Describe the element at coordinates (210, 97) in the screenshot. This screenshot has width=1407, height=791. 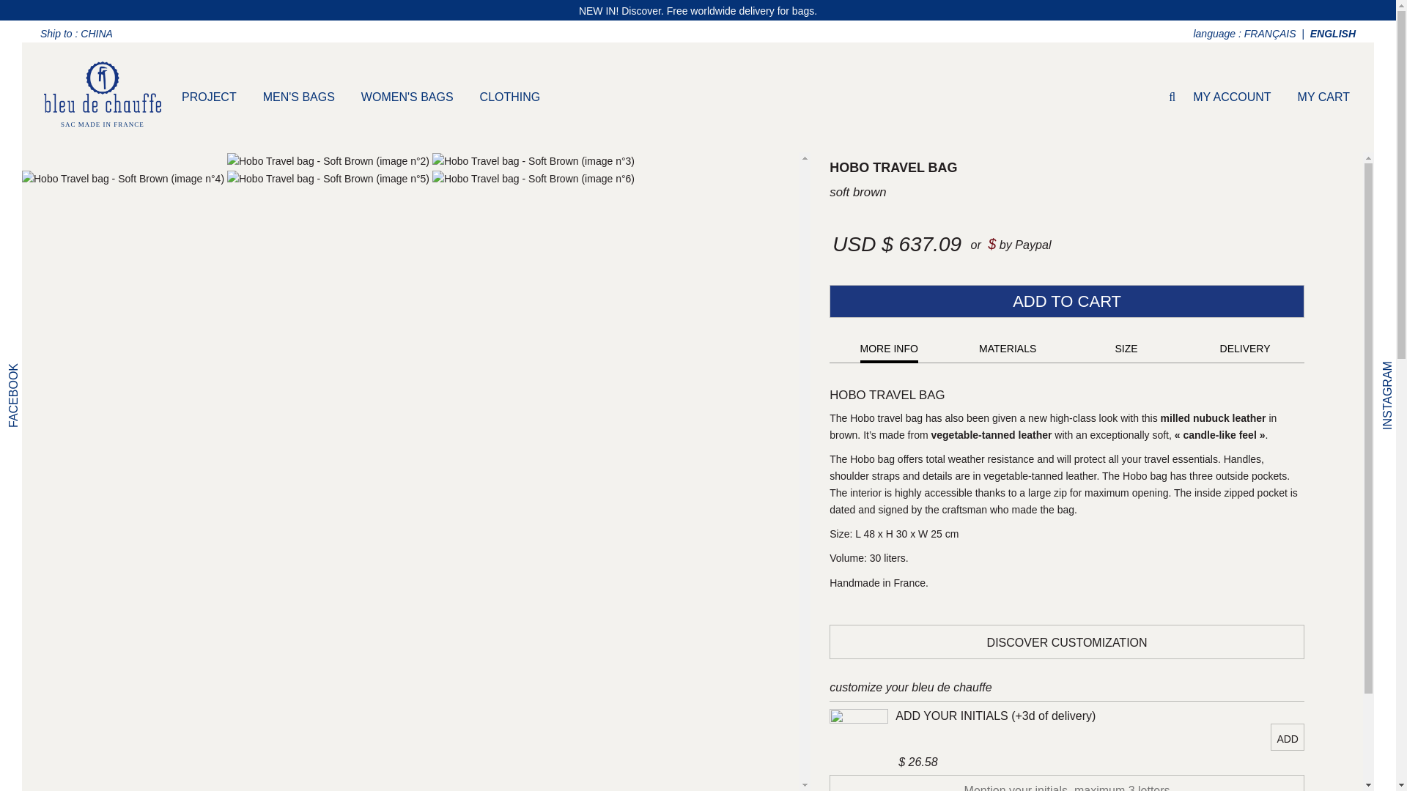
I see `Project` at that location.